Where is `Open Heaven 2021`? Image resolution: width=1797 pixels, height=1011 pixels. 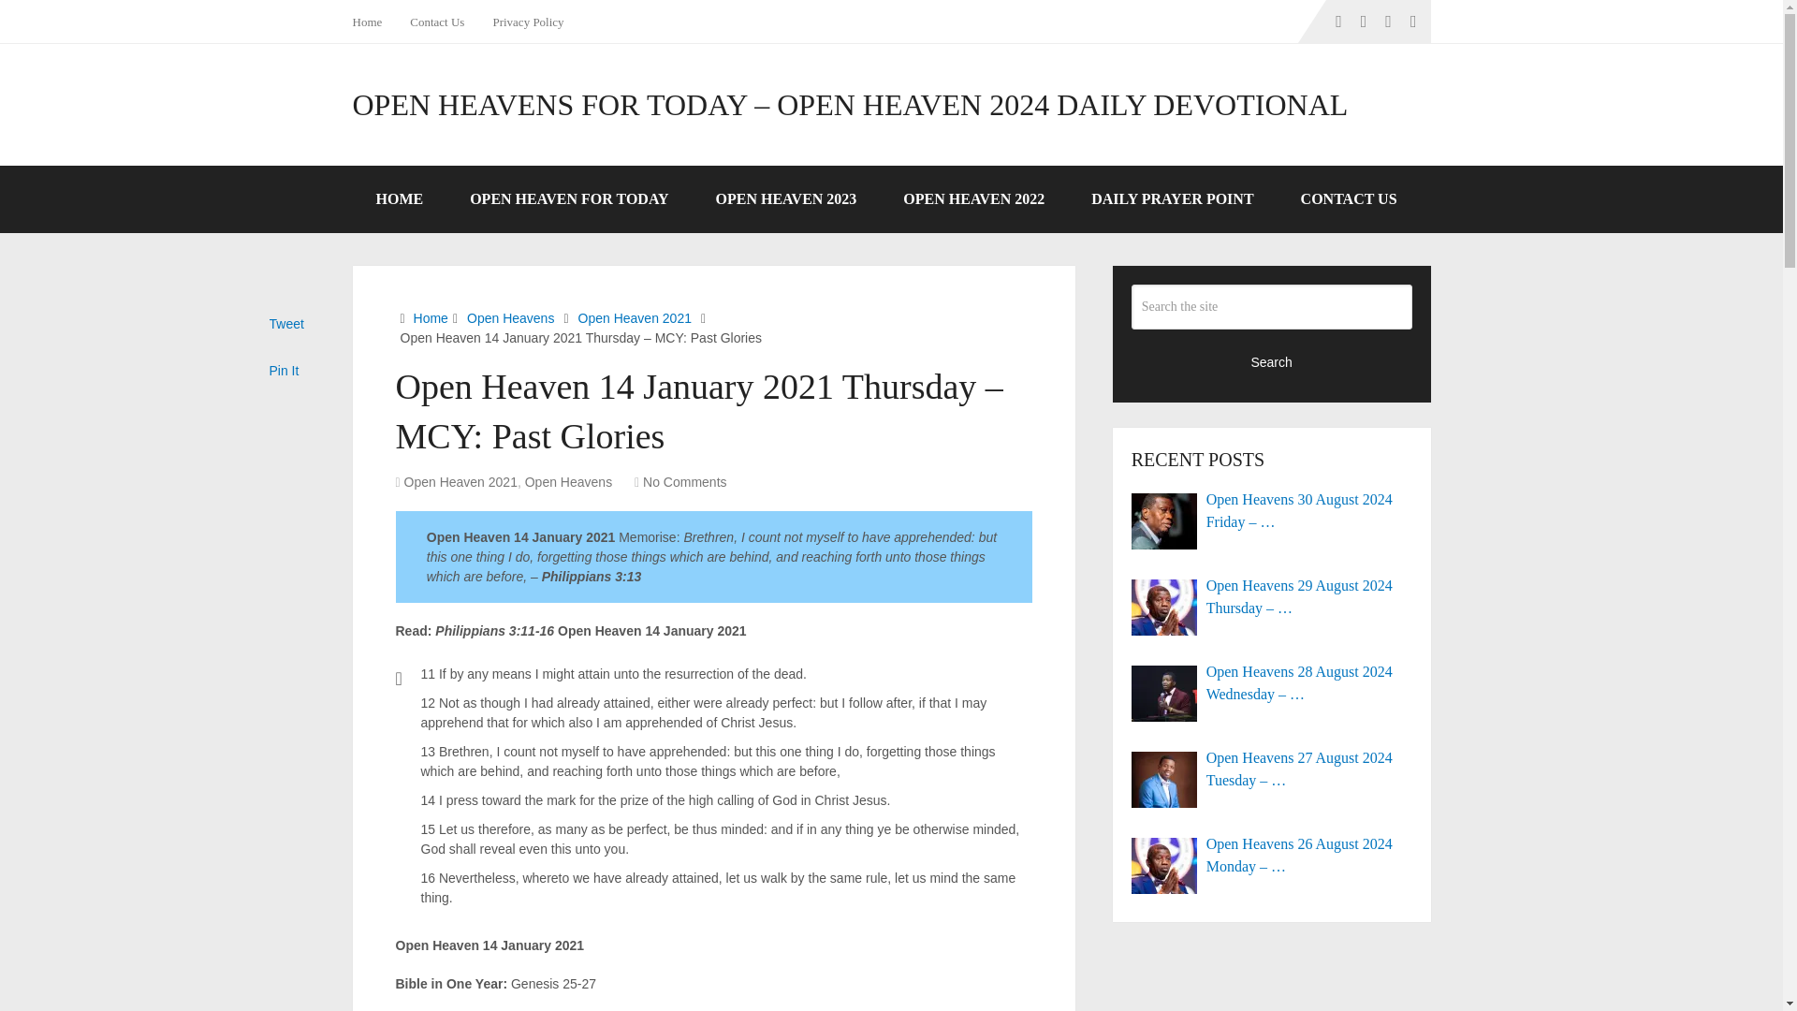
Open Heaven 2021 is located at coordinates (635, 317).